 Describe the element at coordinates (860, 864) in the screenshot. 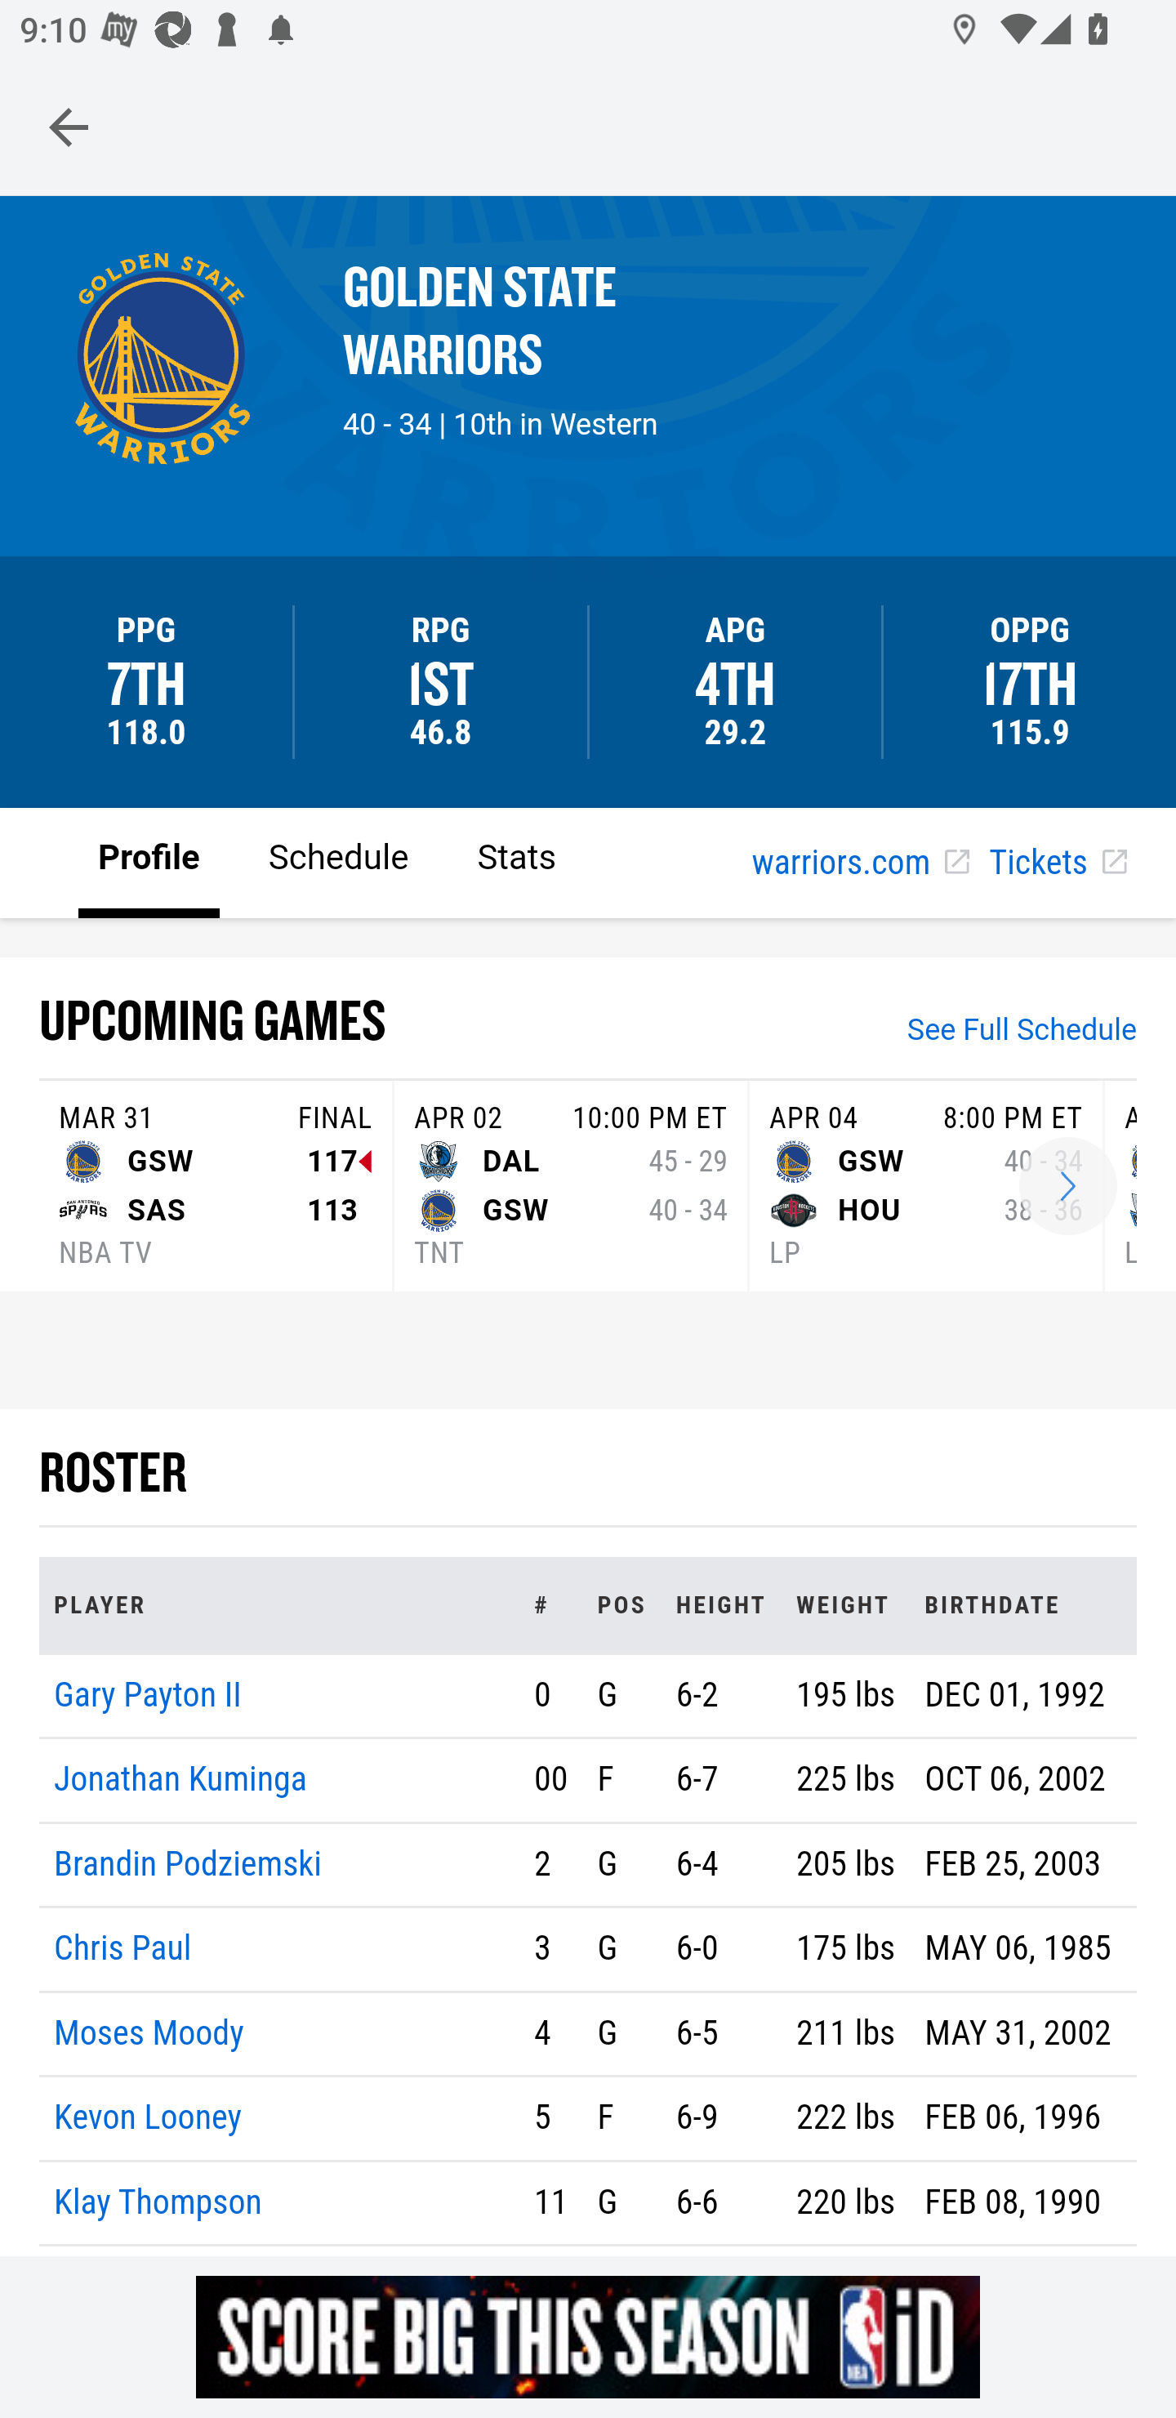

I see `warriors.com` at that location.